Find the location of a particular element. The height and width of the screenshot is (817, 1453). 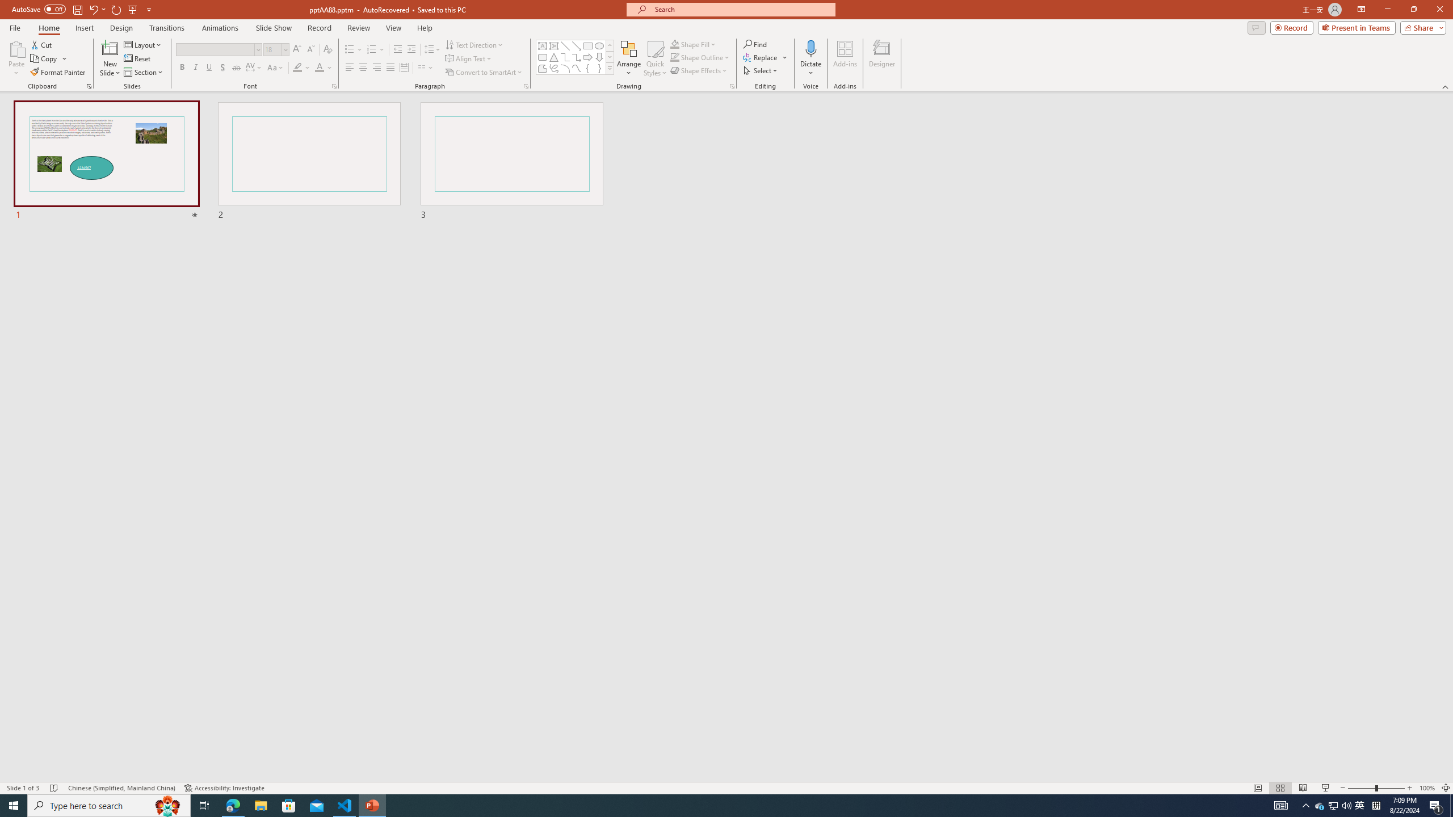

Shape Effects is located at coordinates (699, 70).